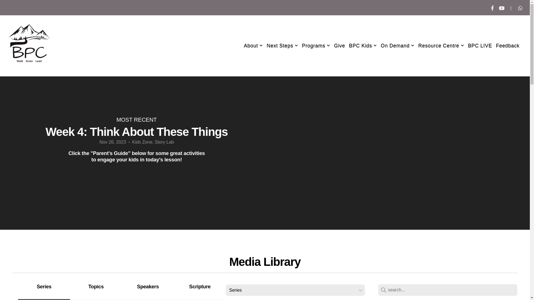 The height and width of the screenshot is (300, 534). I want to click on On Demand , so click(398, 46).